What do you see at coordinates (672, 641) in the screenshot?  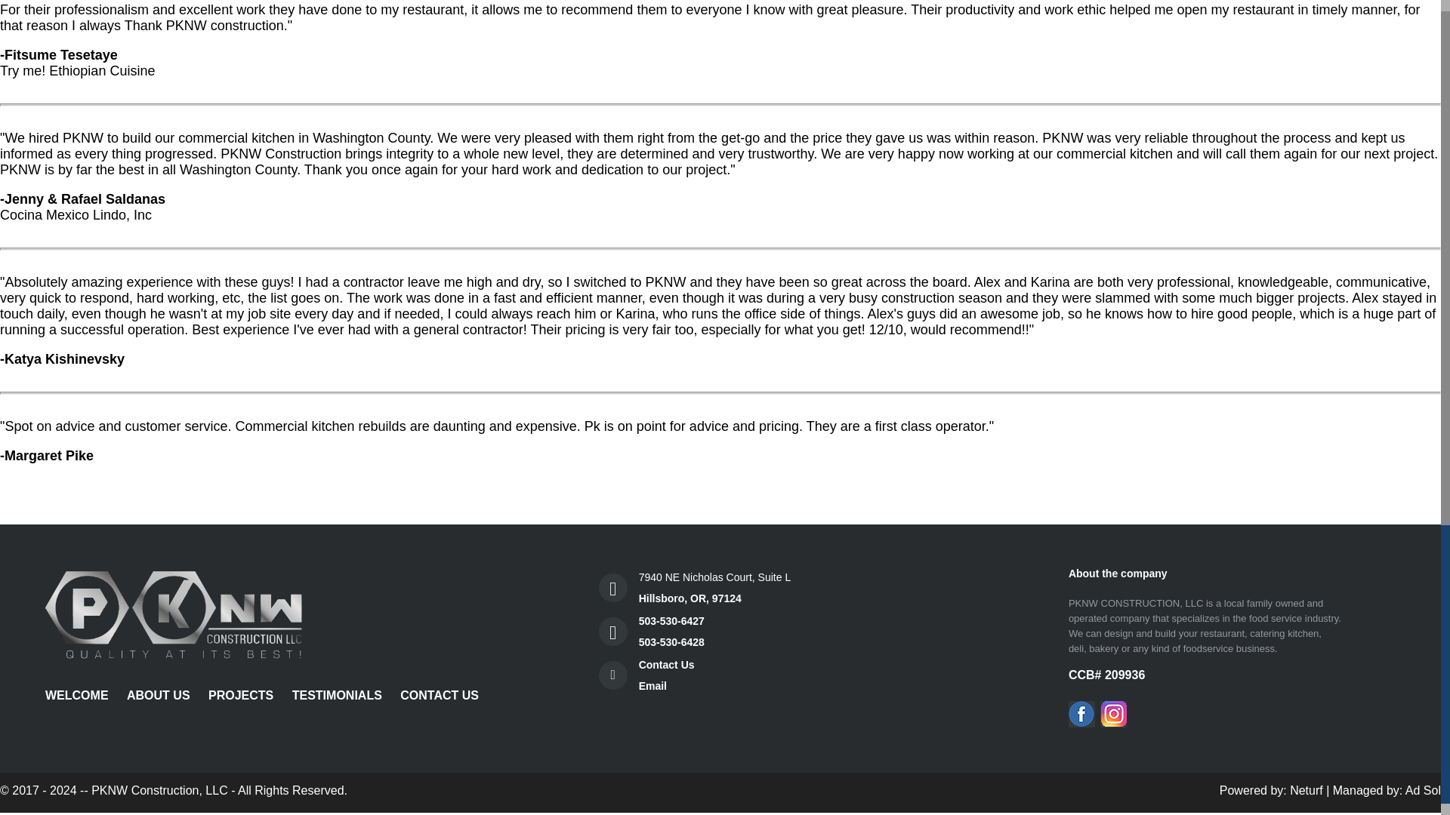 I see `503-530-6428` at bounding box center [672, 641].